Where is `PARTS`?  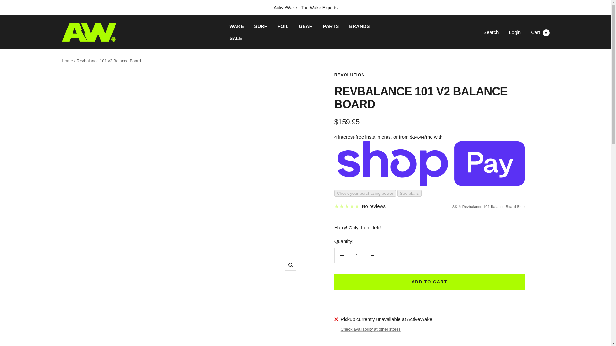
PARTS is located at coordinates (331, 26).